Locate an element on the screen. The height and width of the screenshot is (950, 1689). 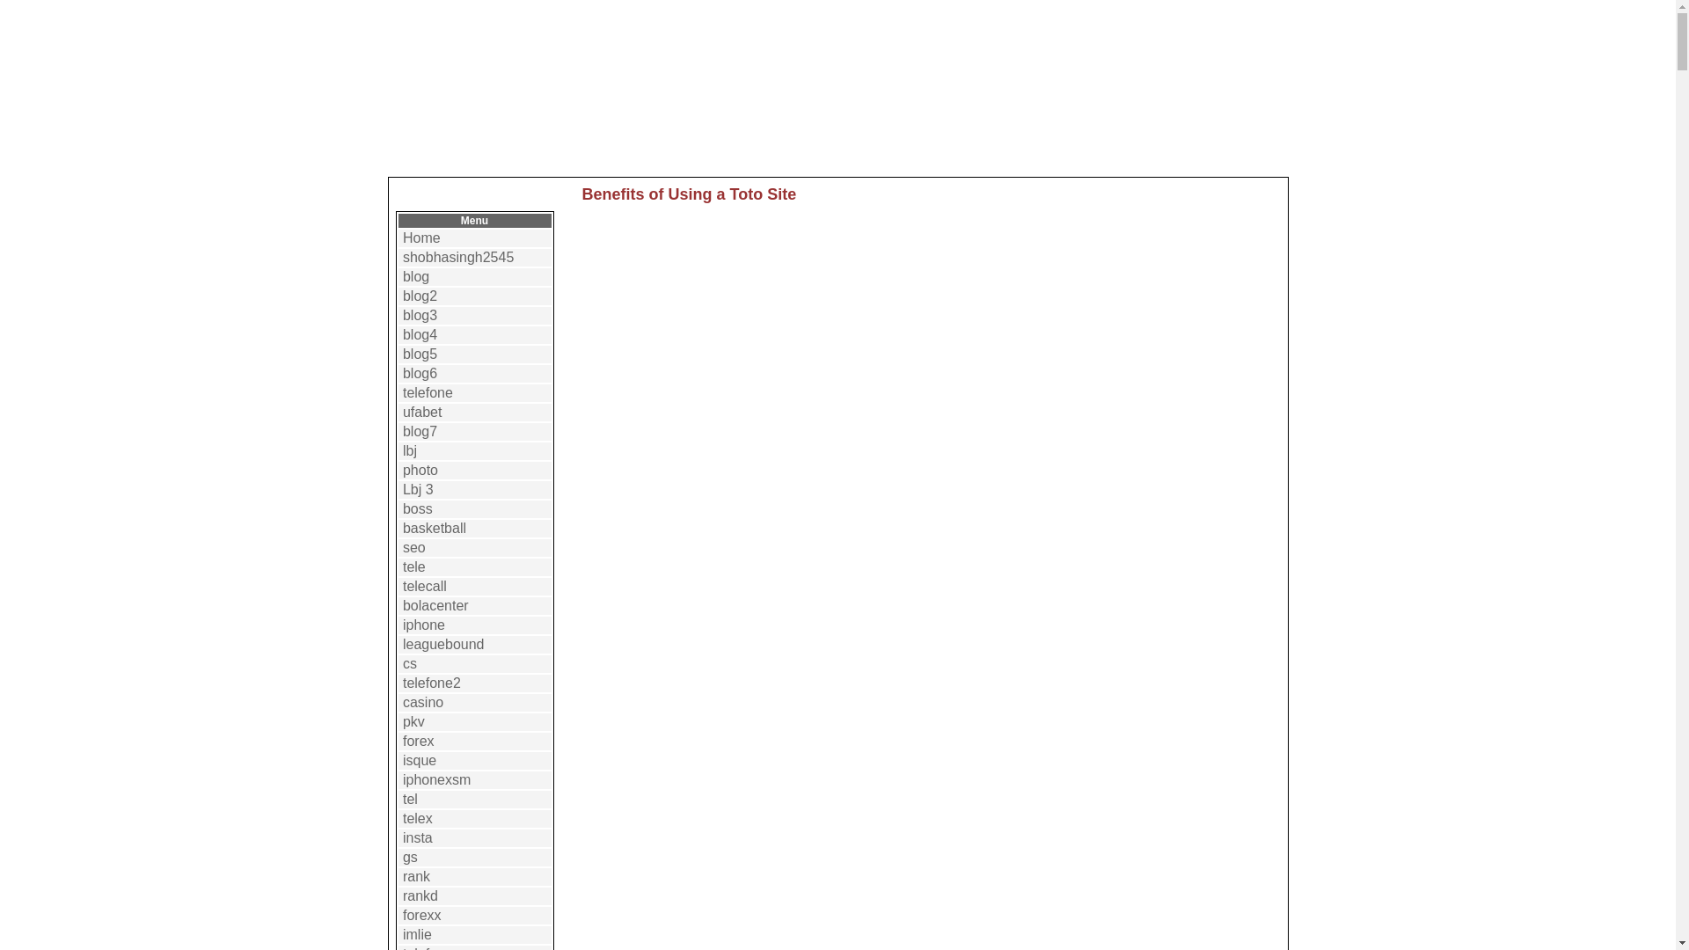
blog is located at coordinates (415, 276).